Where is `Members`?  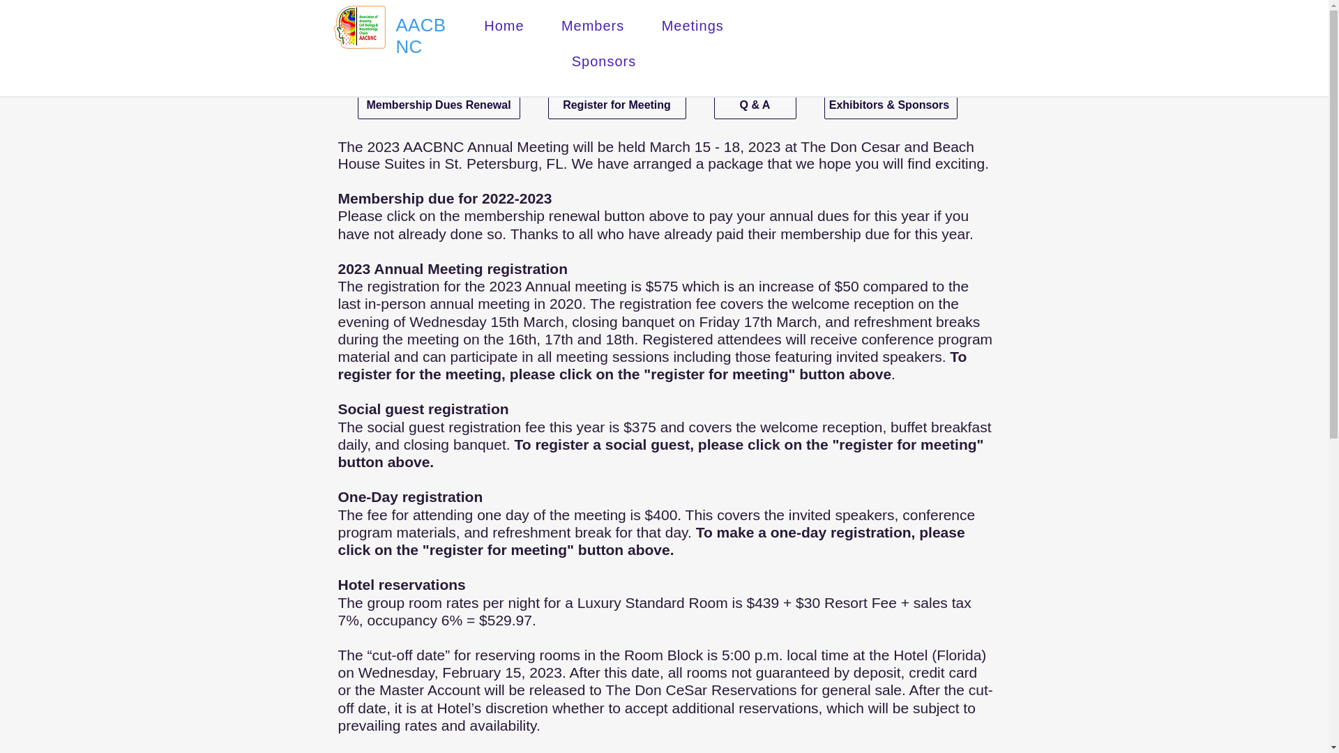 Members is located at coordinates (592, 26).